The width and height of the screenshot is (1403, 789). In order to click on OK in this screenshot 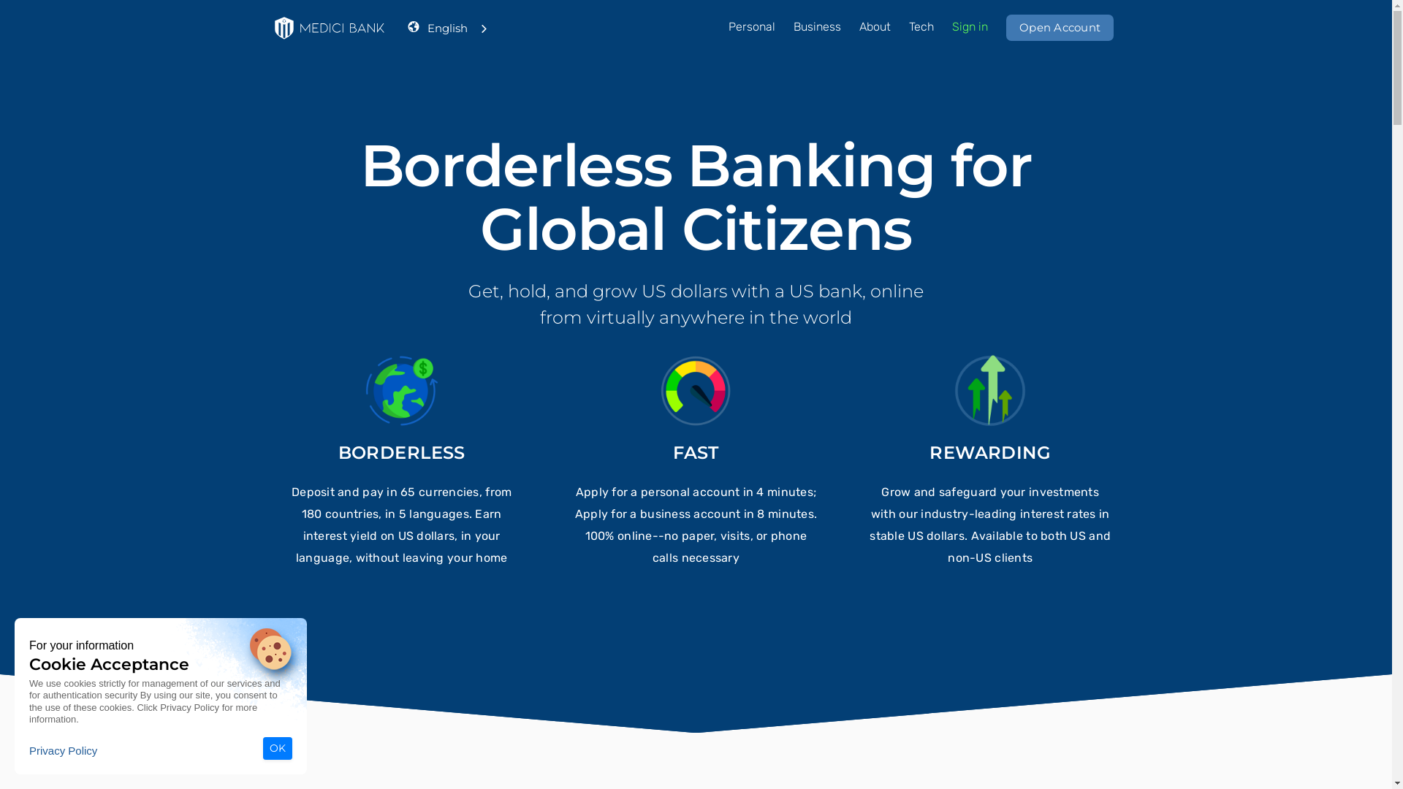, I will do `click(278, 748)`.